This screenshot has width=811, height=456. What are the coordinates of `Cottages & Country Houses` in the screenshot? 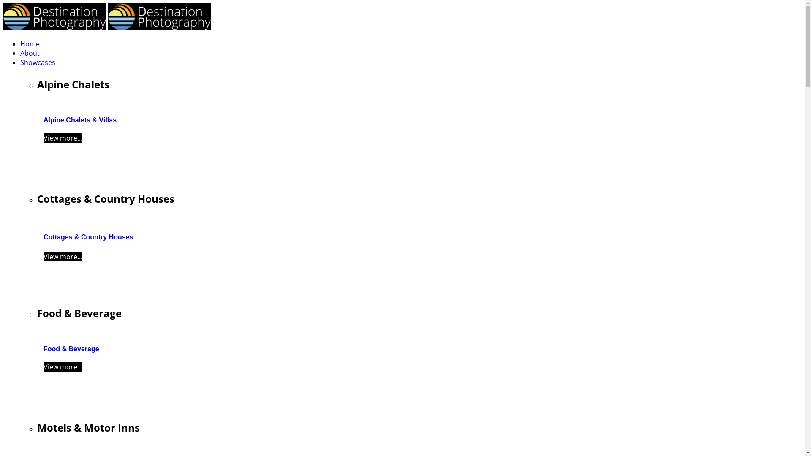 It's located at (88, 237).